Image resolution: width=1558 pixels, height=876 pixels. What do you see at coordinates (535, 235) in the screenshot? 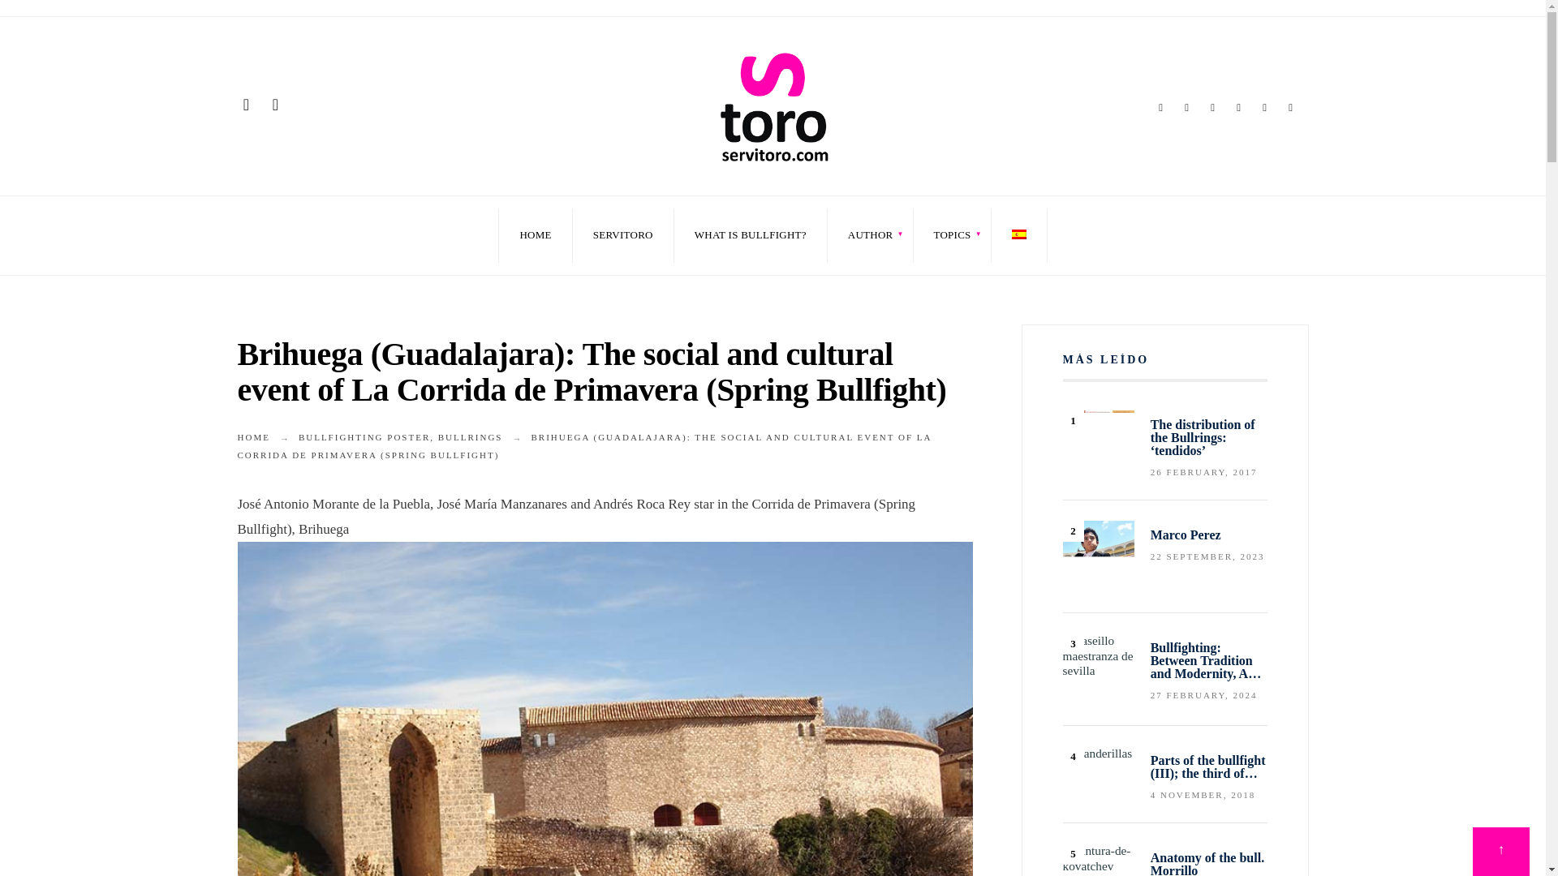
I see `HOME` at bounding box center [535, 235].